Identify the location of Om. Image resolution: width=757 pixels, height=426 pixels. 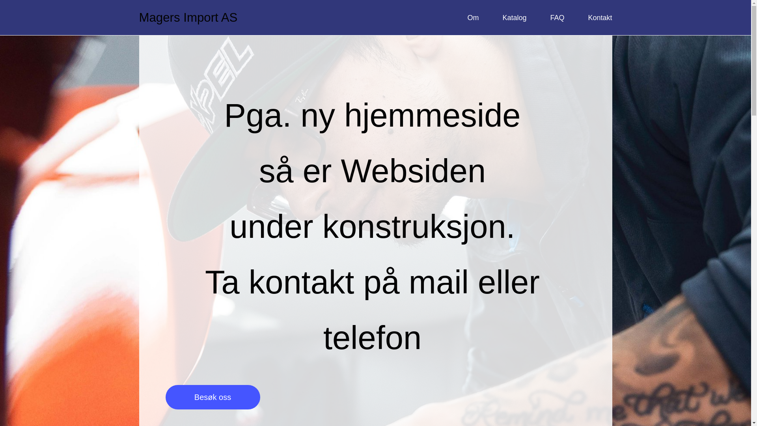
(472, 17).